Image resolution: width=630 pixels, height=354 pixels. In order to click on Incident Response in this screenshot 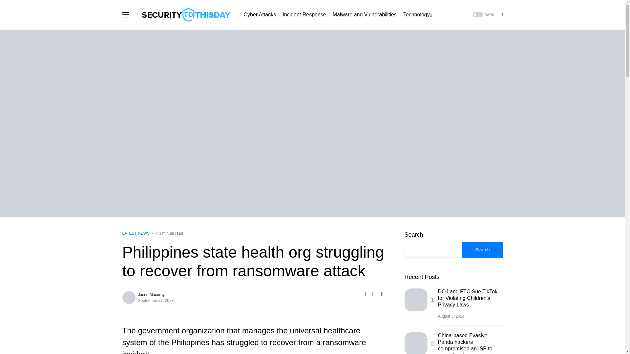, I will do `click(304, 14)`.